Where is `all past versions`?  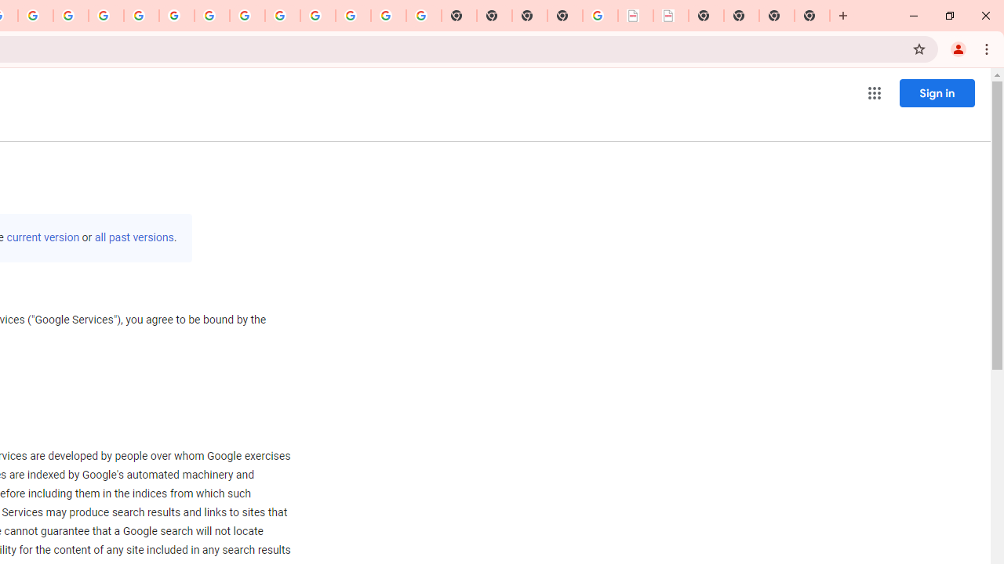
all past versions is located at coordinates (133, 237).